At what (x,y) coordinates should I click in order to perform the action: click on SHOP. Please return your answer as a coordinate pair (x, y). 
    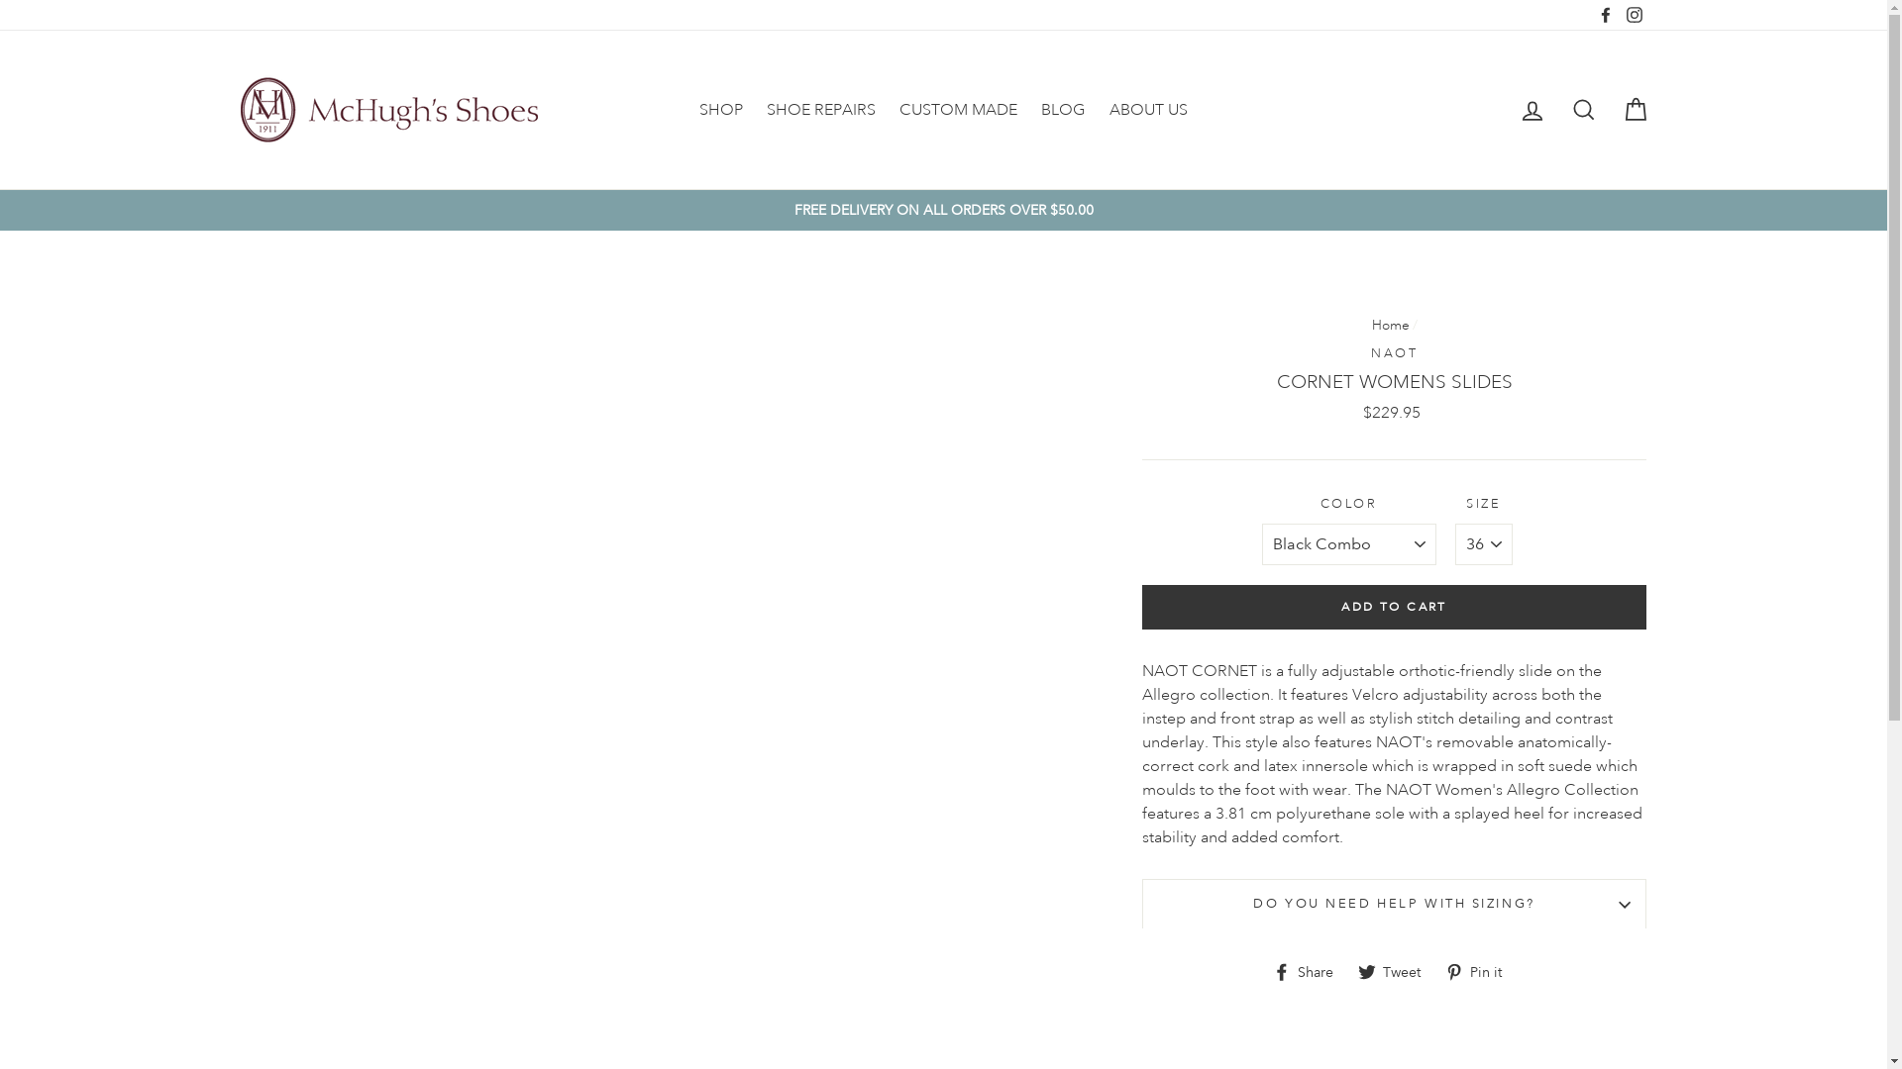
    Looking at the image, I should click on (721, 110).